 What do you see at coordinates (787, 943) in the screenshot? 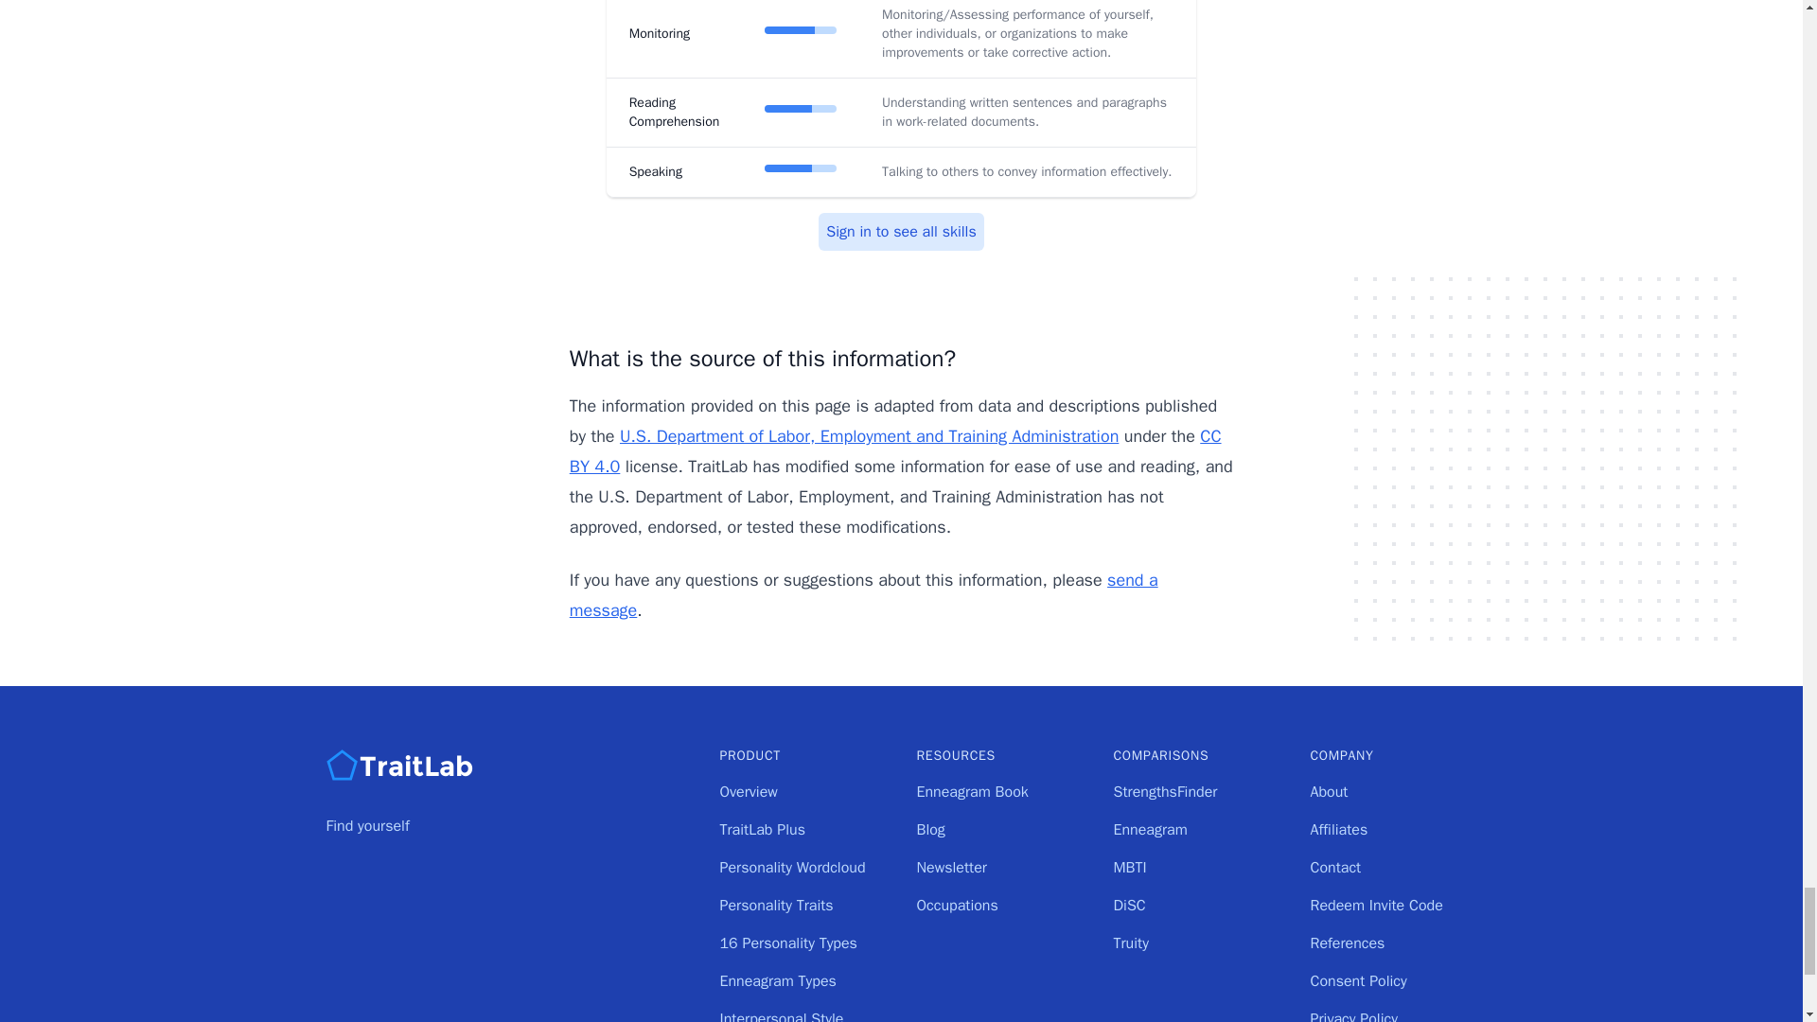
I see `16 Personality Types` at bounding box center [787, 943].